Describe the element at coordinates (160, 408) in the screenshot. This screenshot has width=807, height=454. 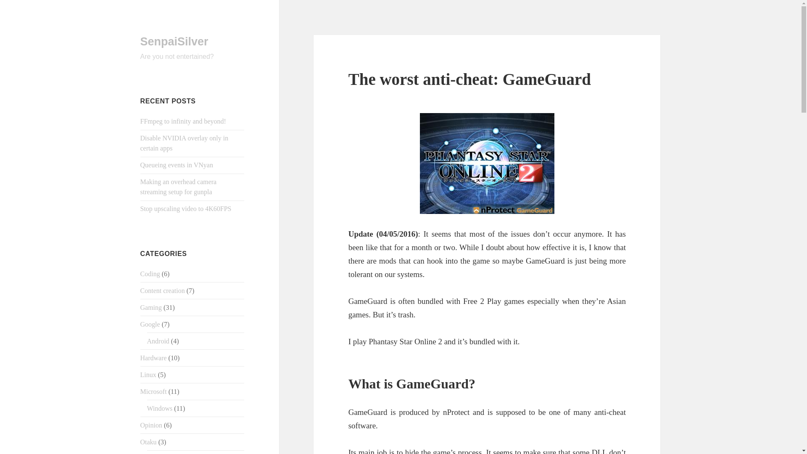
I see `Windows` at that location.